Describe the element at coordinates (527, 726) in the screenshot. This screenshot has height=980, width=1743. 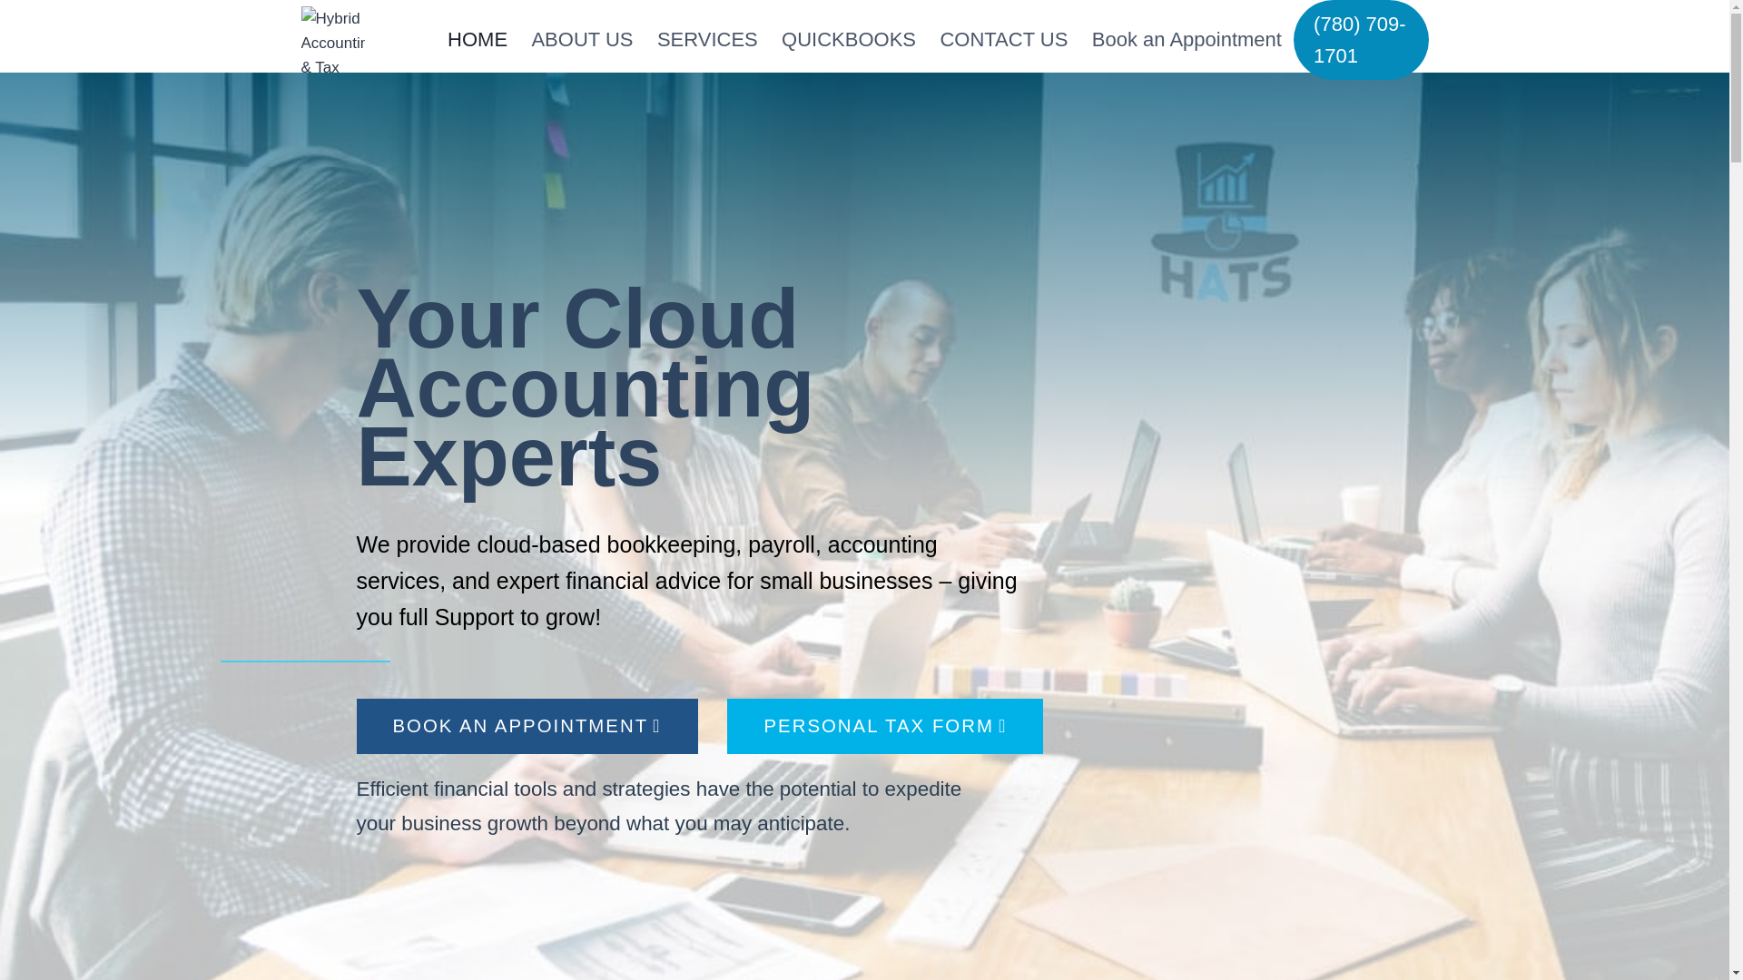
I see `BOOK AN APPOINTMENT` at that location.